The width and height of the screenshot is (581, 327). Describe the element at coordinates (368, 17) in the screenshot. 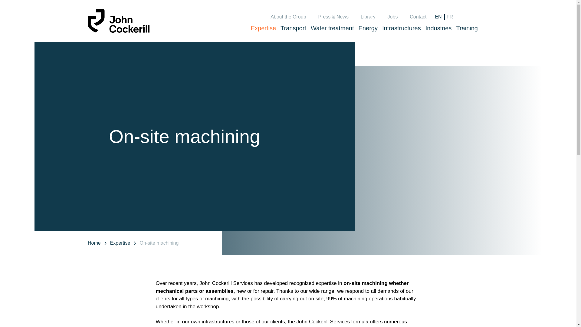

I see `Library` at that location.